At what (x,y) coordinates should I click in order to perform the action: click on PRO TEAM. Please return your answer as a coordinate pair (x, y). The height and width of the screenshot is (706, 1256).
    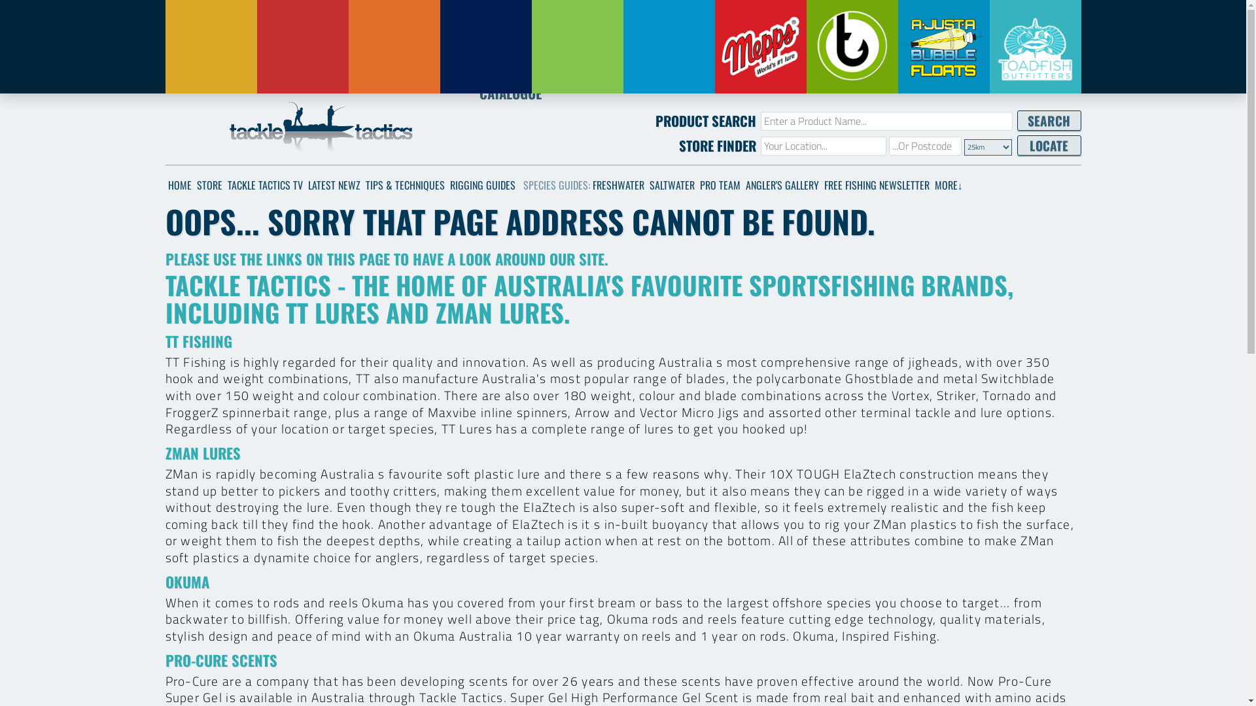
    Looking at the image, I should click on (720, 185).